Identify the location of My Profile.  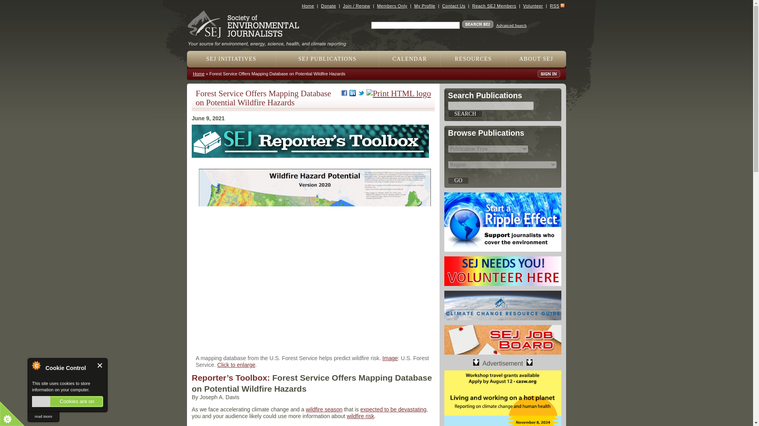
(425, 6).